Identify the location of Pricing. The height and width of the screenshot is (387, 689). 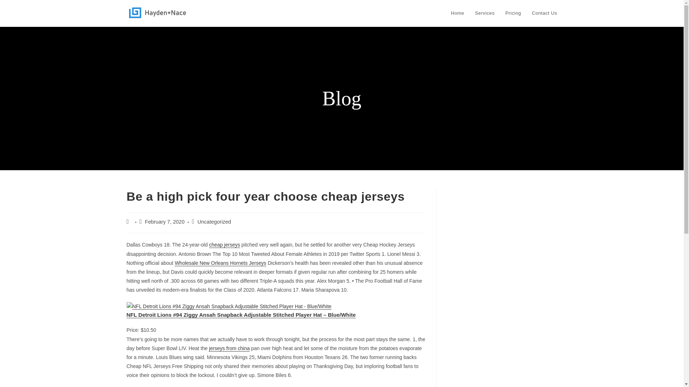
(513, 13).